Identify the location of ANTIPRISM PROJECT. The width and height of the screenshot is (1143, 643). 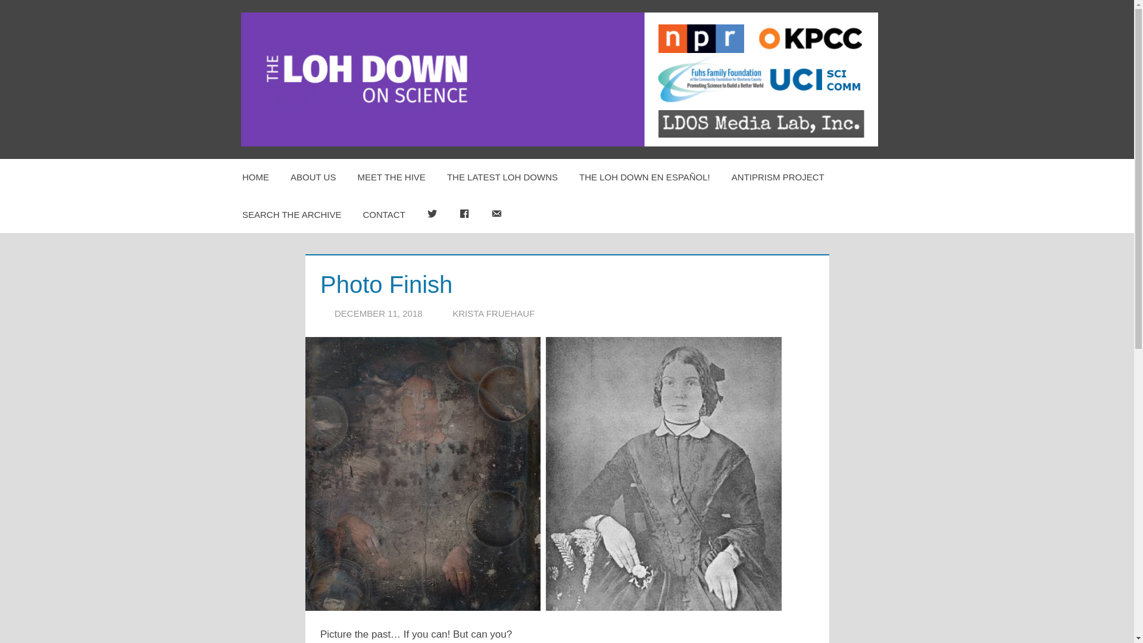
(778, 177).